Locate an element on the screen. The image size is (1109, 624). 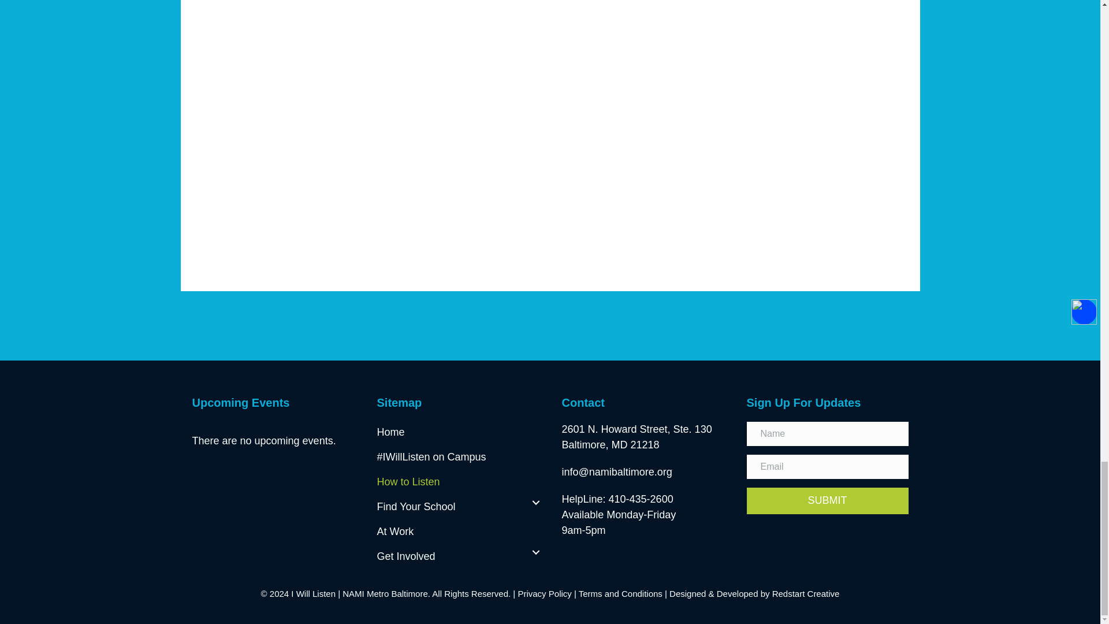
Home is located at coordinates (457, 428).